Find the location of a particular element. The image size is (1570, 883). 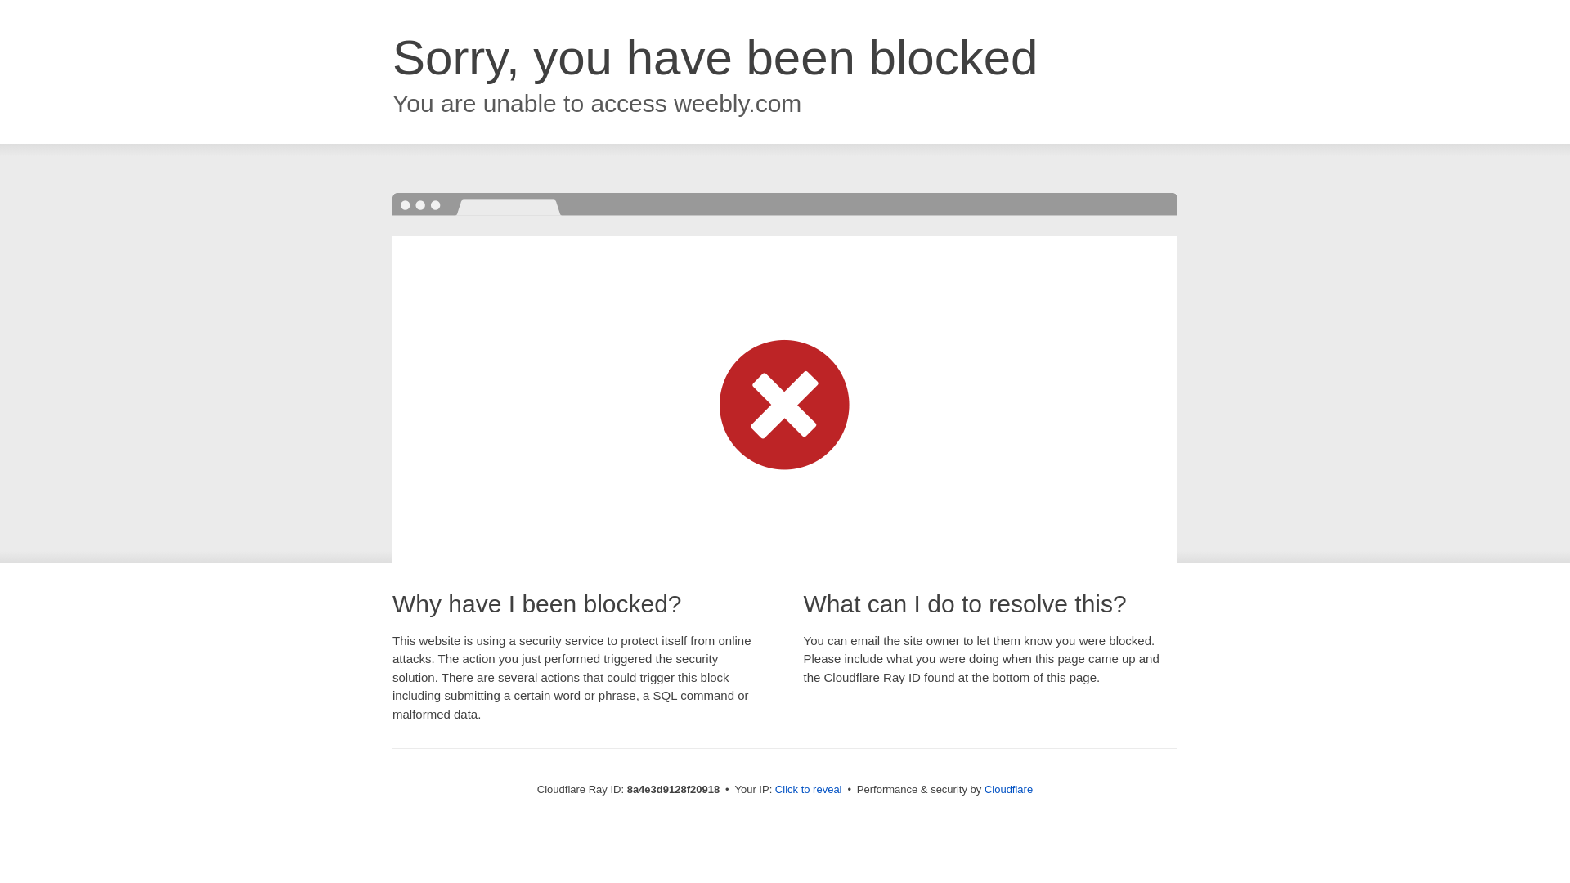

Cloudflare is located at coordinates (1008, 789).